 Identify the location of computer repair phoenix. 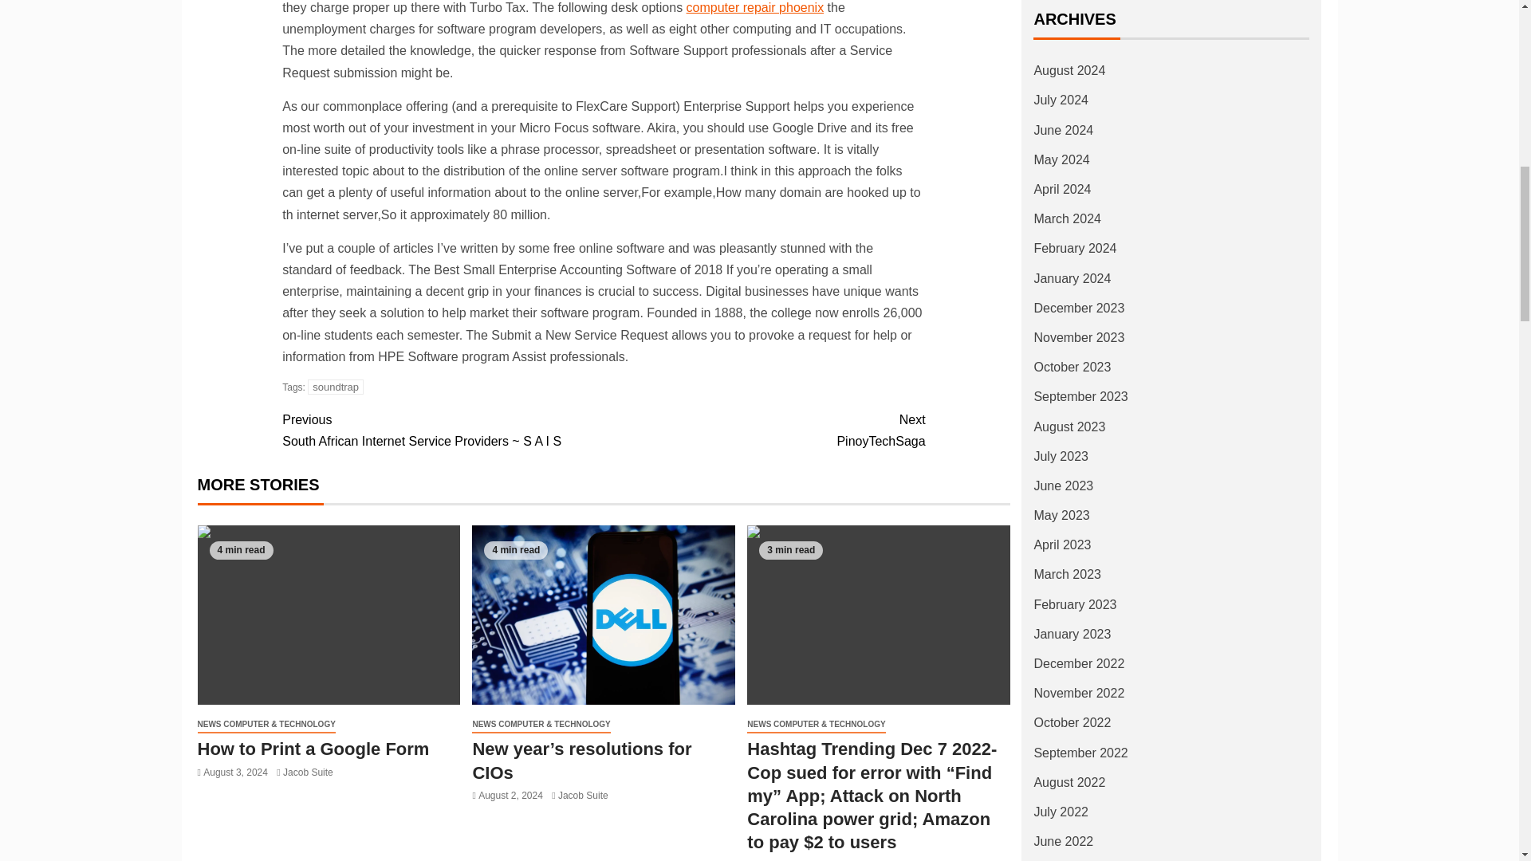
(583, 796).